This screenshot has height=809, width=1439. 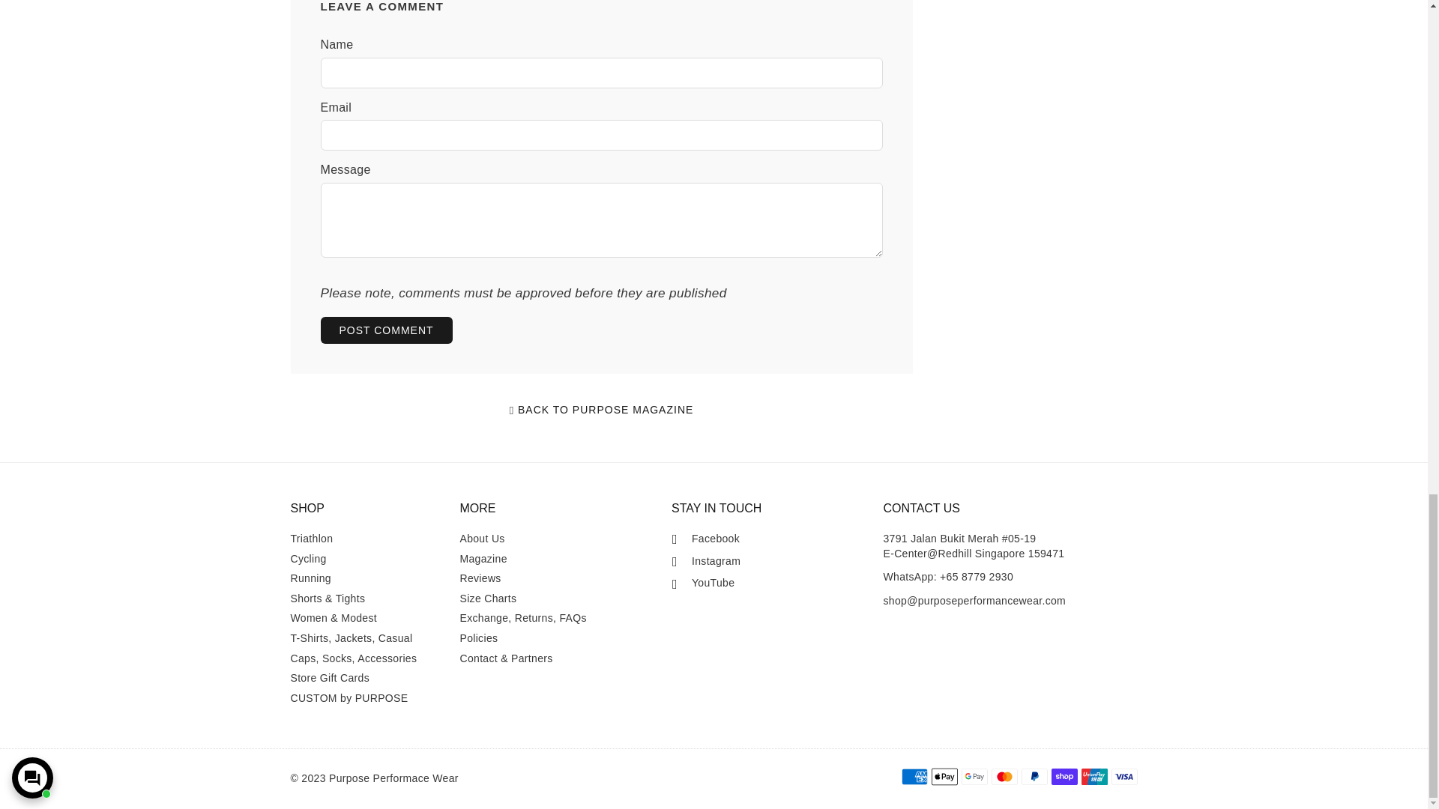 I want to click on Union Pay, so click(x=1093, y=776).